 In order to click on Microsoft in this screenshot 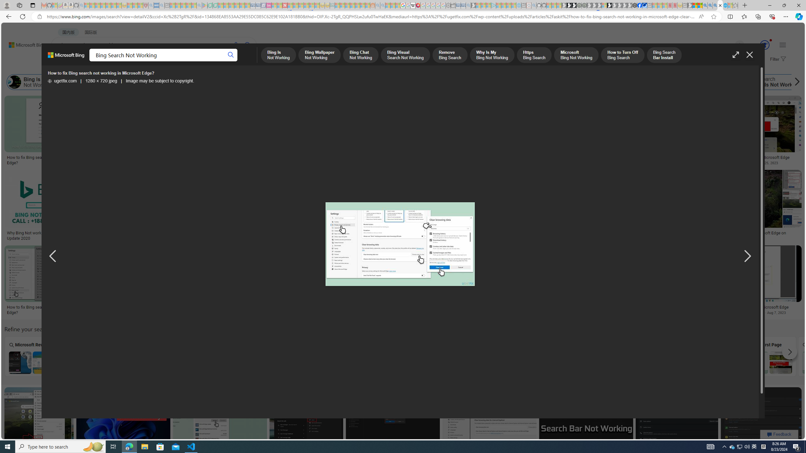, I will do `click(826, 356)`.